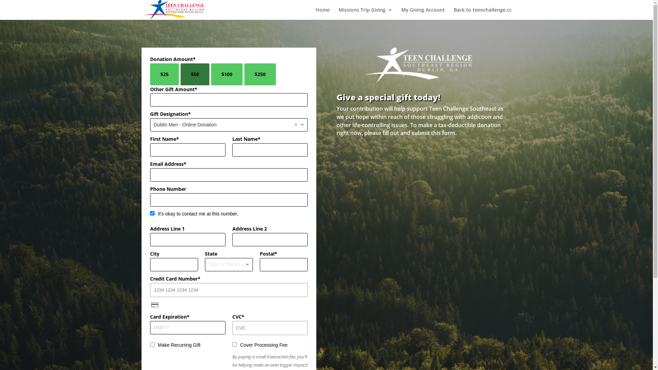  What do you see at coordinates (260, 74) in the screenshot?
I see `$250` at bounding box center [260, 74].